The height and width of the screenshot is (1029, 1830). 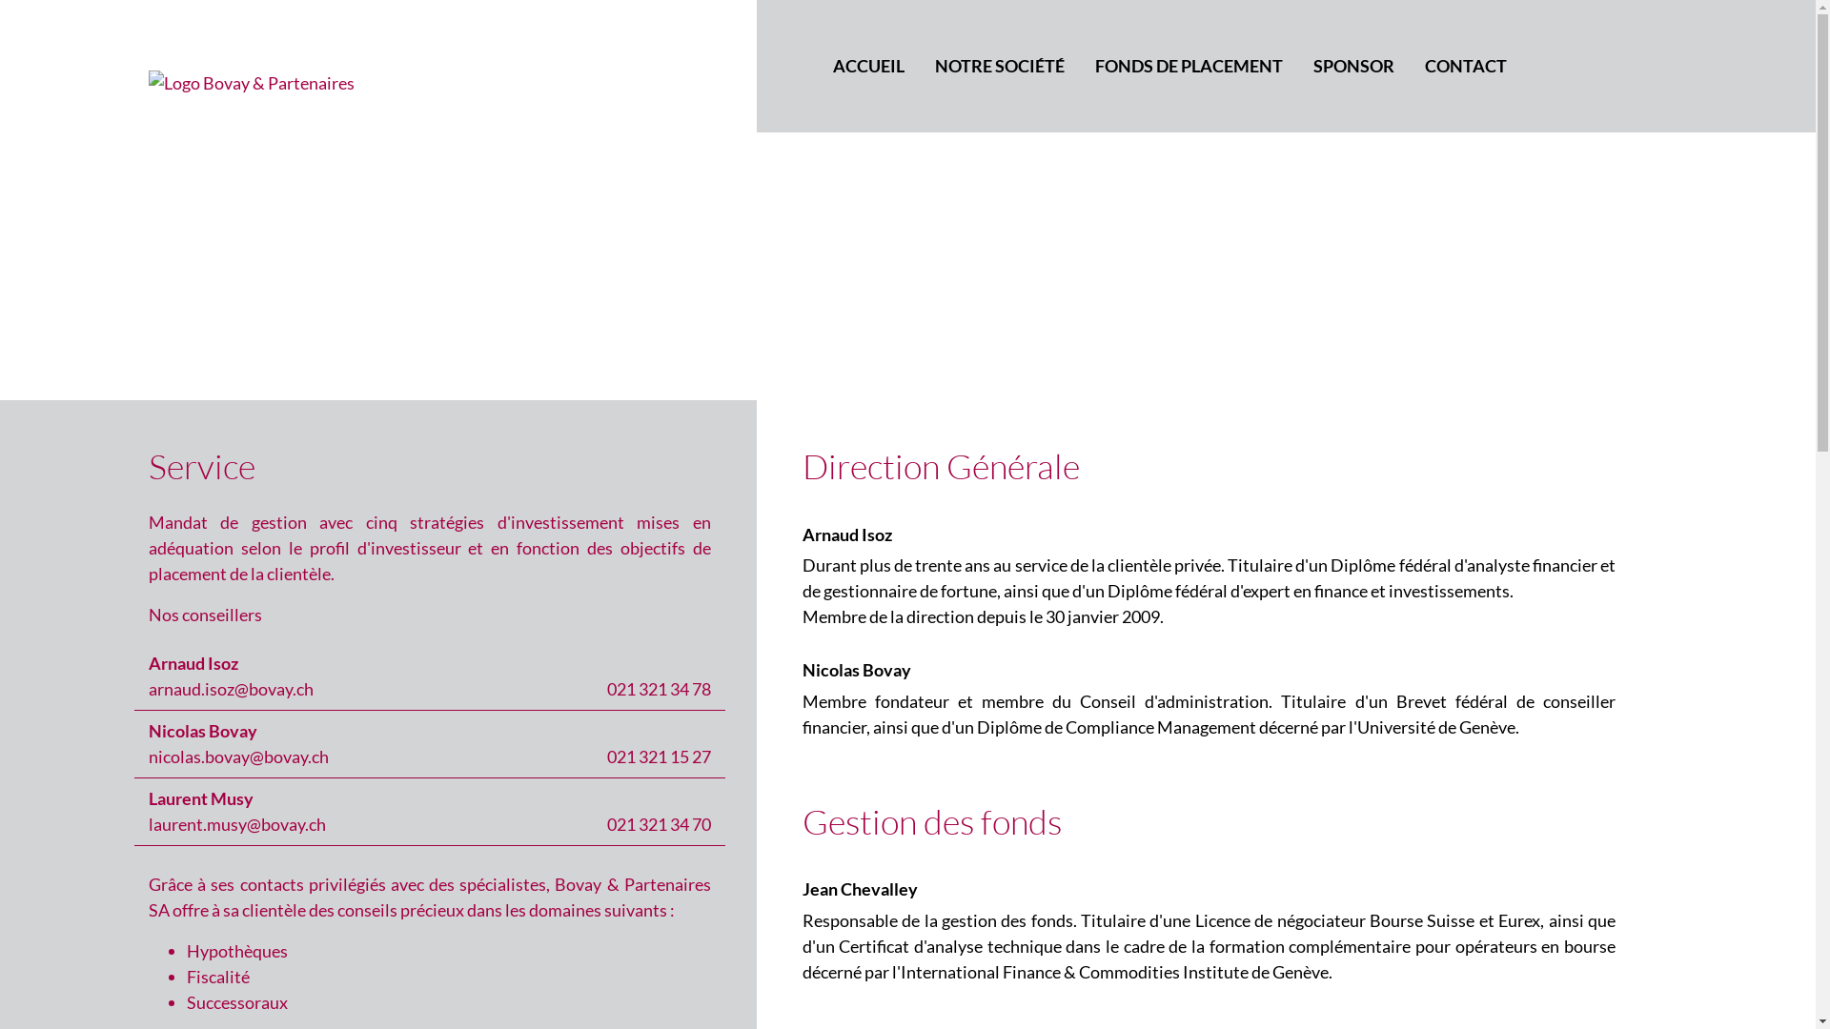 What do you see at coordinates (237, 824) in the screenshot?
I see `laurent.musy@bovay.ch` at bounding box center [237, 824].